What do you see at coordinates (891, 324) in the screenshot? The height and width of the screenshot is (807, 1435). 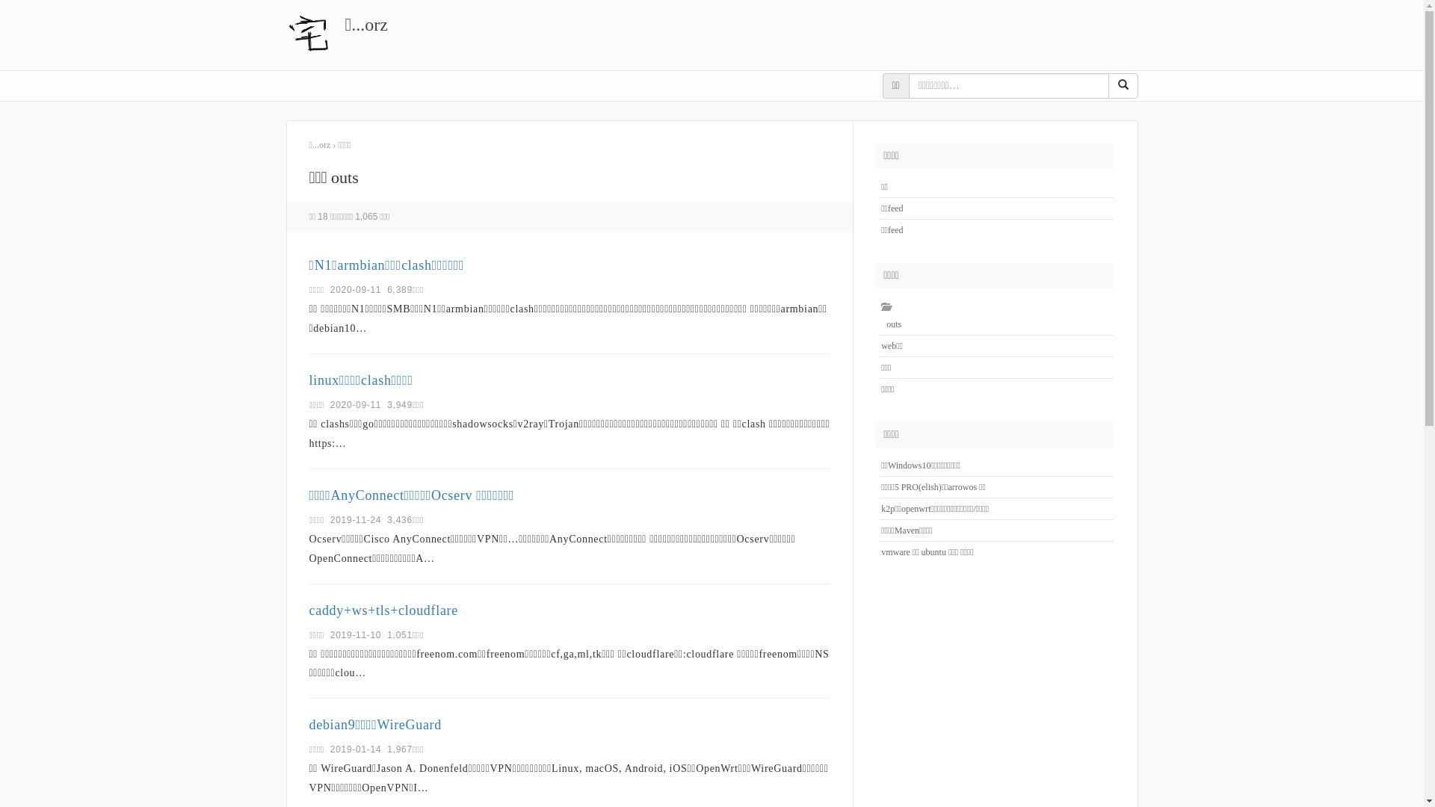 I see `outs` at bounding box center [891, 324].